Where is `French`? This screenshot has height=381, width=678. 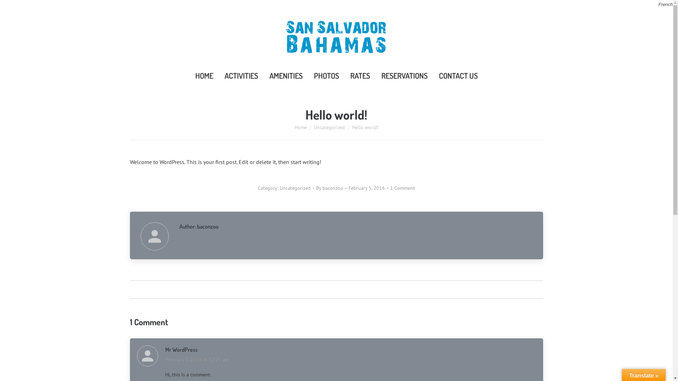
French is located at coordinates (666, 4).